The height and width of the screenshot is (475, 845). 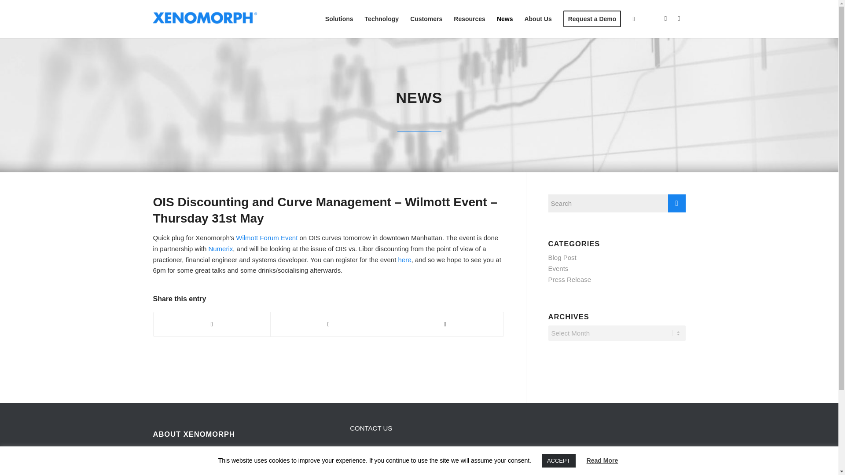 I want to click on Events, so click(x=558, y=268).